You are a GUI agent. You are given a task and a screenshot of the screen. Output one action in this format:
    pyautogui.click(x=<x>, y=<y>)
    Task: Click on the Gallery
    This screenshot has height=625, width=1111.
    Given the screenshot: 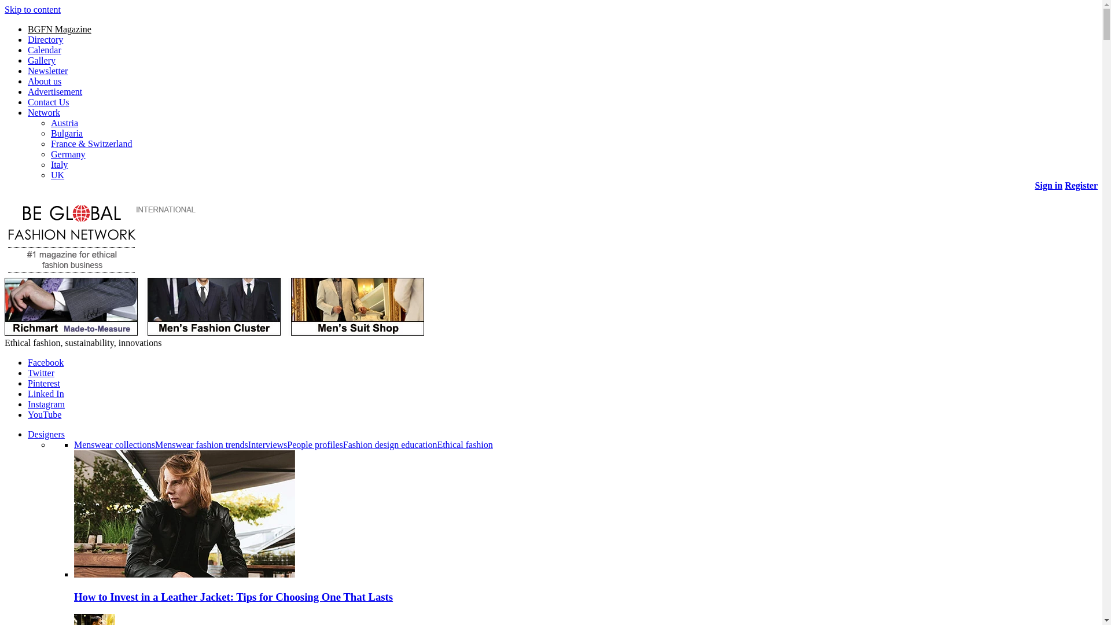 What is the action you would take?
    pyautogui.click(x=42, y=60)
    